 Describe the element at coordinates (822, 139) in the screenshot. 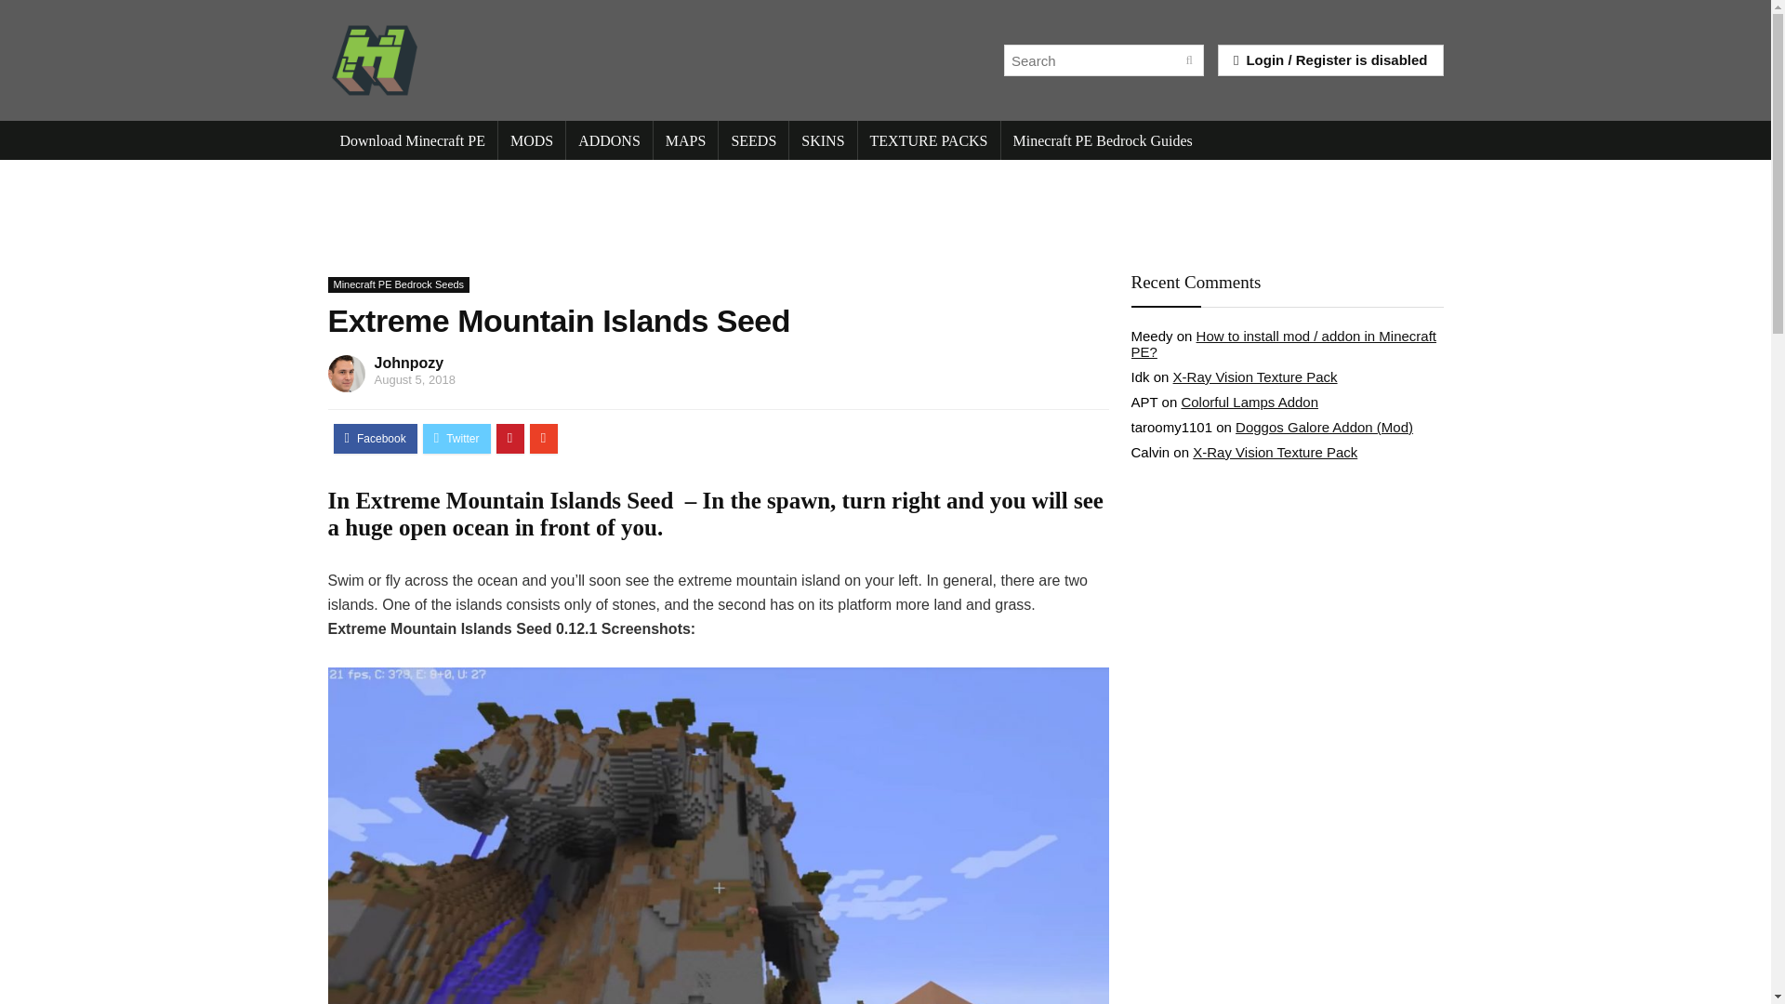

I see `SKINS` at that location.